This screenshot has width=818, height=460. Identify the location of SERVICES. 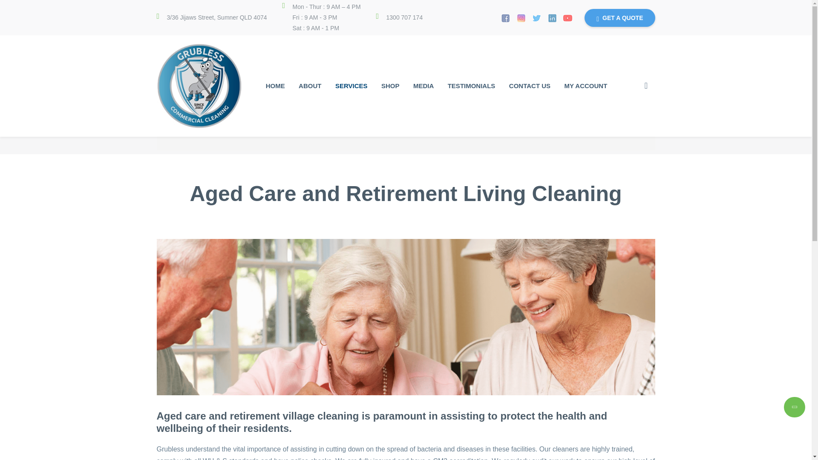
(351, 86).